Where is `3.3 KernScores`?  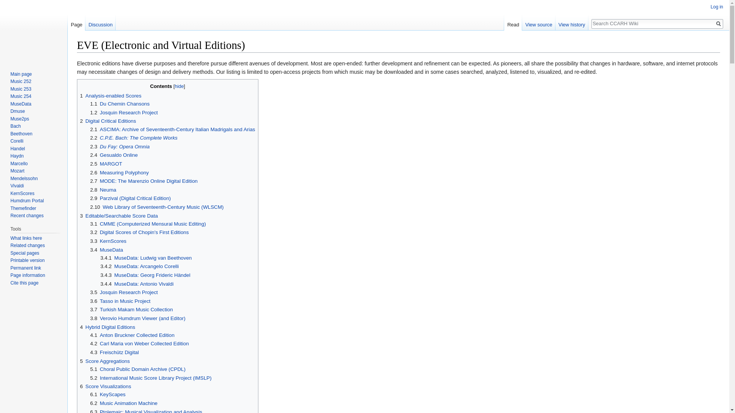
3.3 KernScores is located at coordinates (108, 241).